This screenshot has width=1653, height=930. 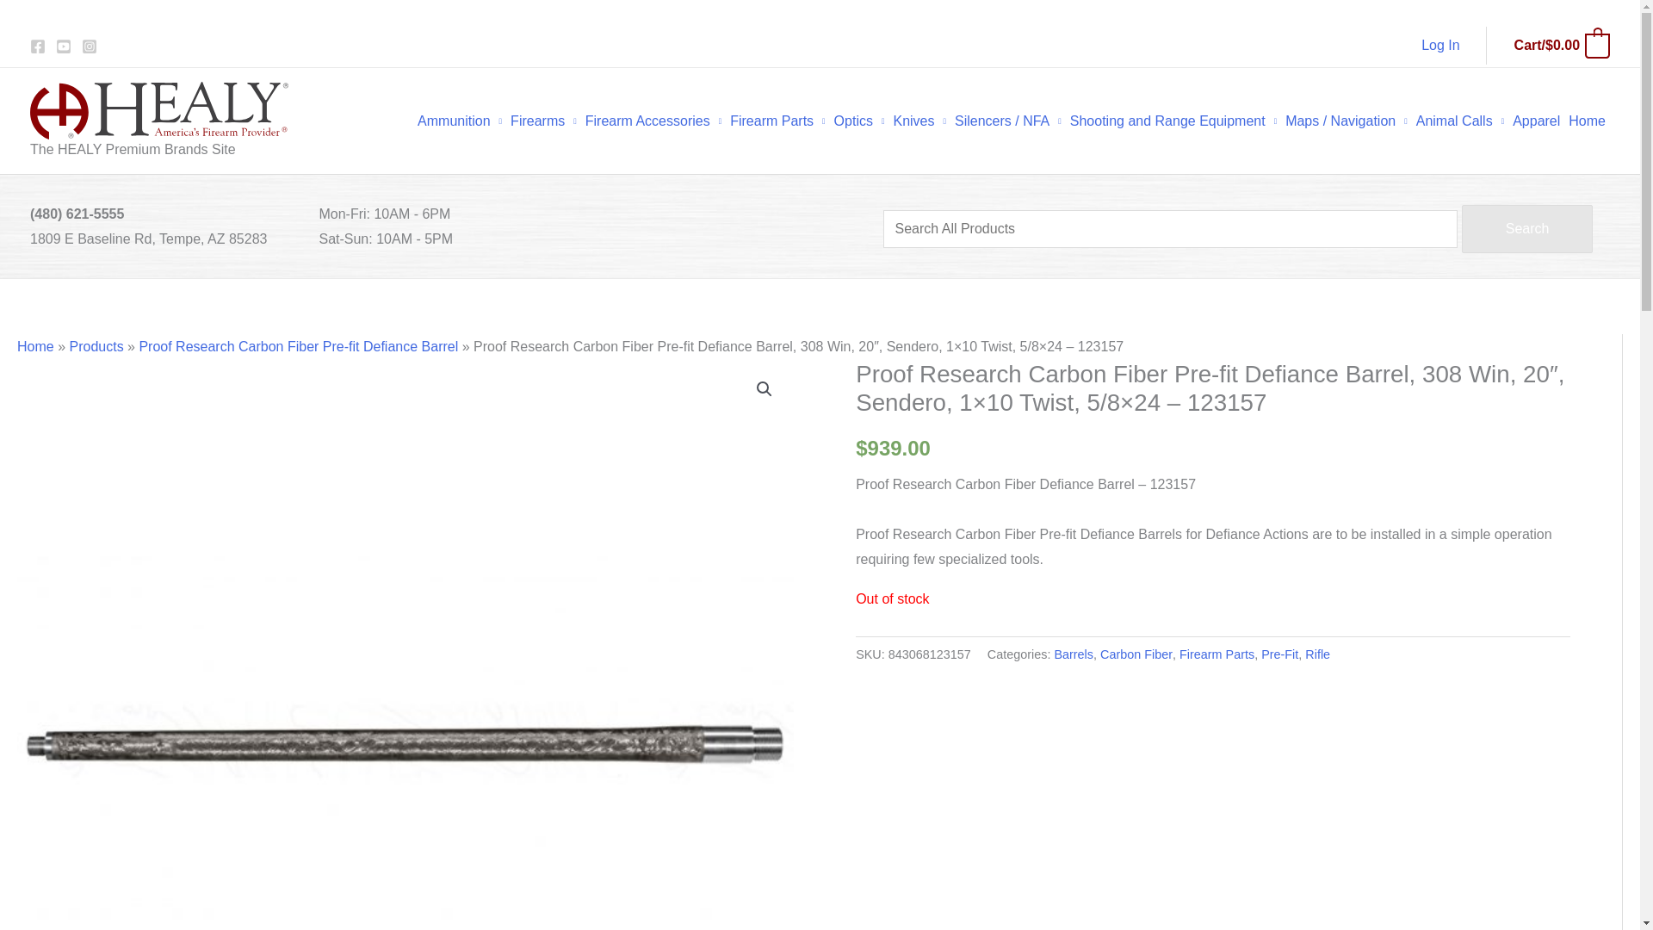 What do you see at coordinates (653, 121) in the screenshot?
I see `Firearm Accessories` at bounding box center [653, 121].